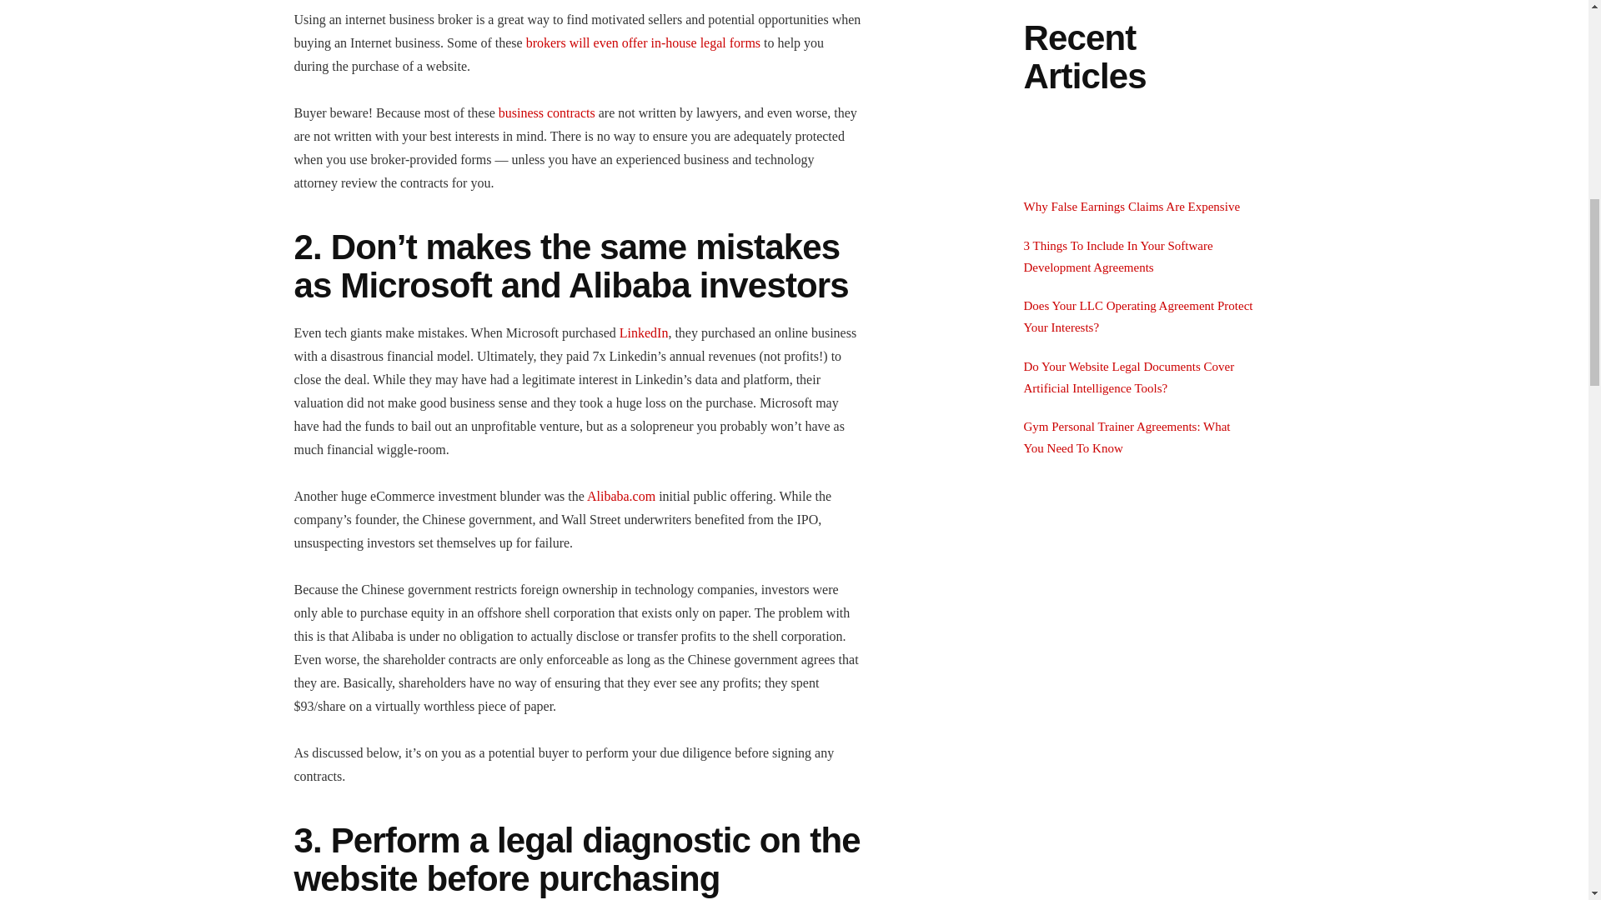 The width and height of the screenshot is (1601, 900). What do you see at coordinates (644, 43) in the screenshot?
I see `brokers will even offer in-house legal forms` at bounding box center [644, 43].